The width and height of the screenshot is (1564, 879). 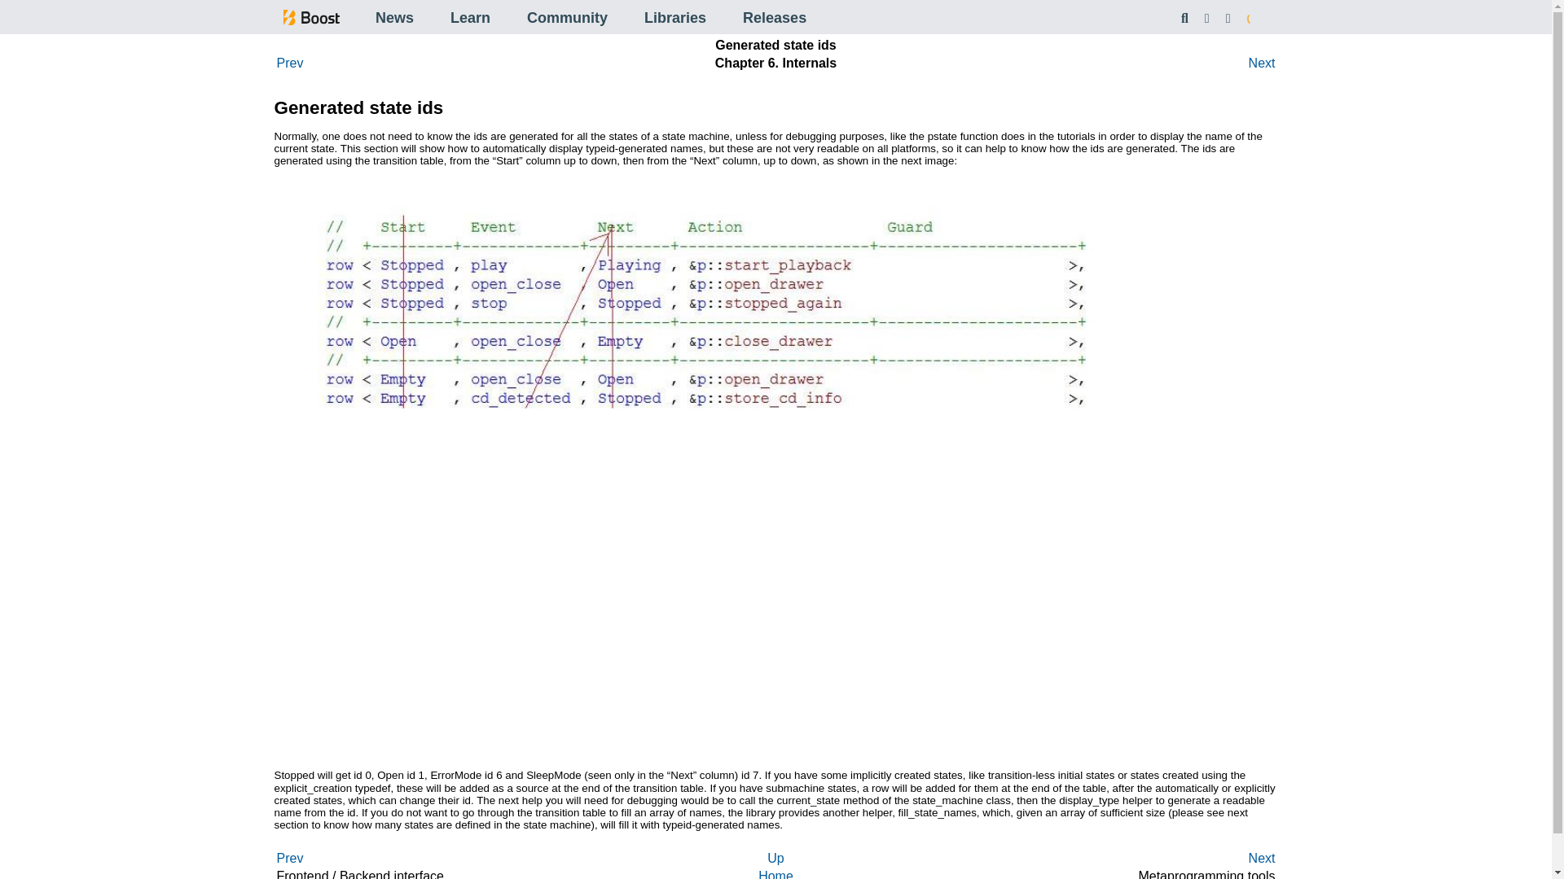 I want to click on Prev, so click(x=290, y=63).